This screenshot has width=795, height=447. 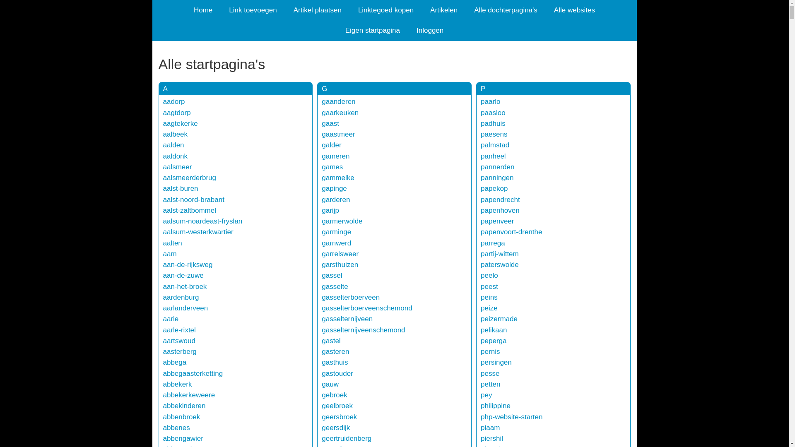 I want to click on papekop, so click(x=494, y=189).